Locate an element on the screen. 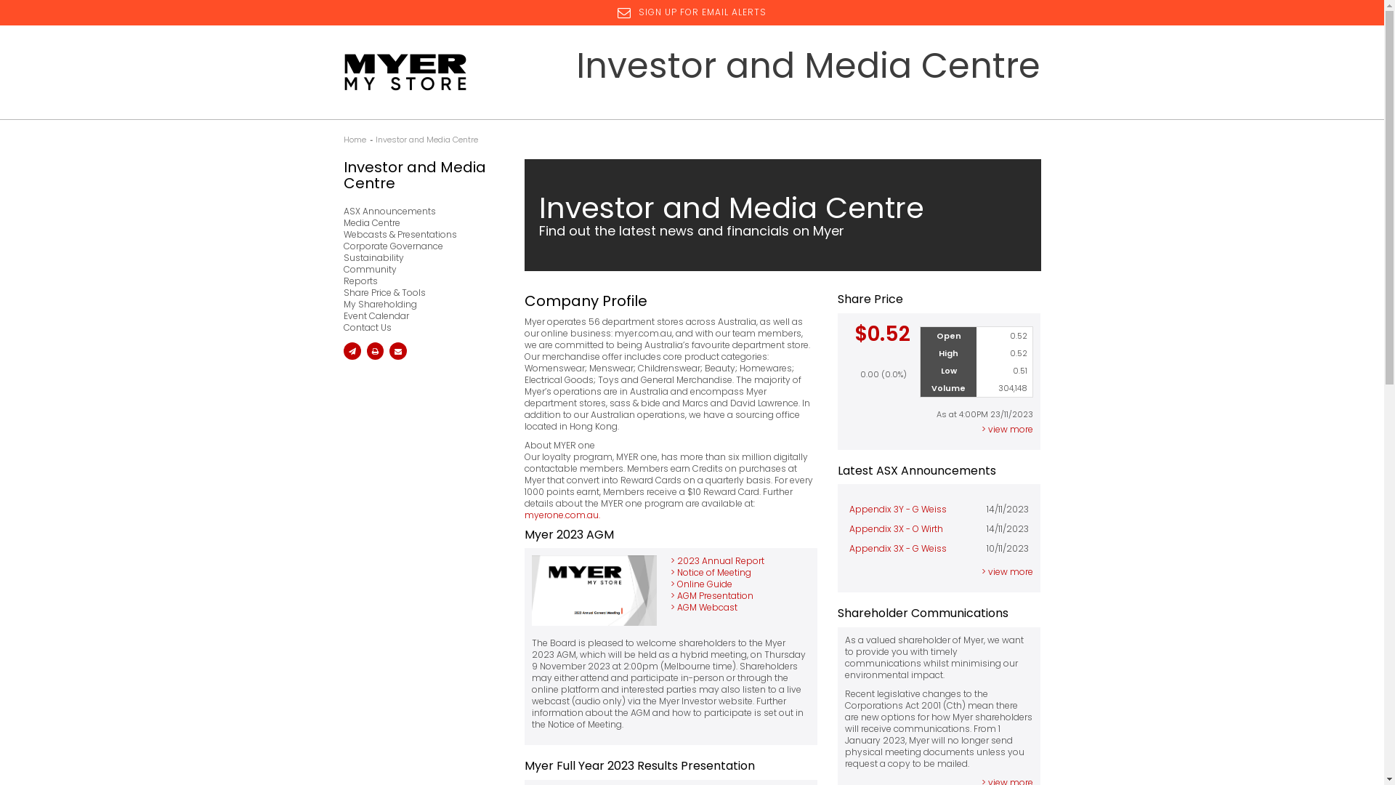 The height and width of the screenshot is (785, 1395). Appendix 3X - O Wirth is located at coordinates (897, 529).